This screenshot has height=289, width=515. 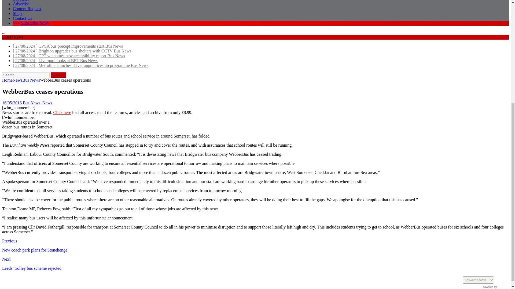 I want to click on Content Request, so click(x=27, y=9).